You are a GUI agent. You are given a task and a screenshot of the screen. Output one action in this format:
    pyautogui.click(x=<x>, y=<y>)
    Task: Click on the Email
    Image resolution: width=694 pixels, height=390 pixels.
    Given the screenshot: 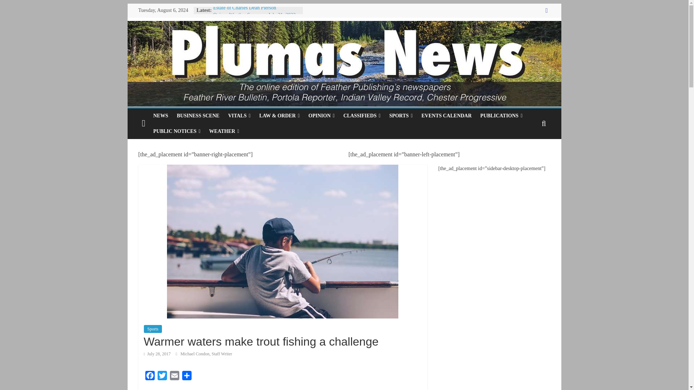 What is the action you would take?
    pyautogui.click(x=174, y=377)
    